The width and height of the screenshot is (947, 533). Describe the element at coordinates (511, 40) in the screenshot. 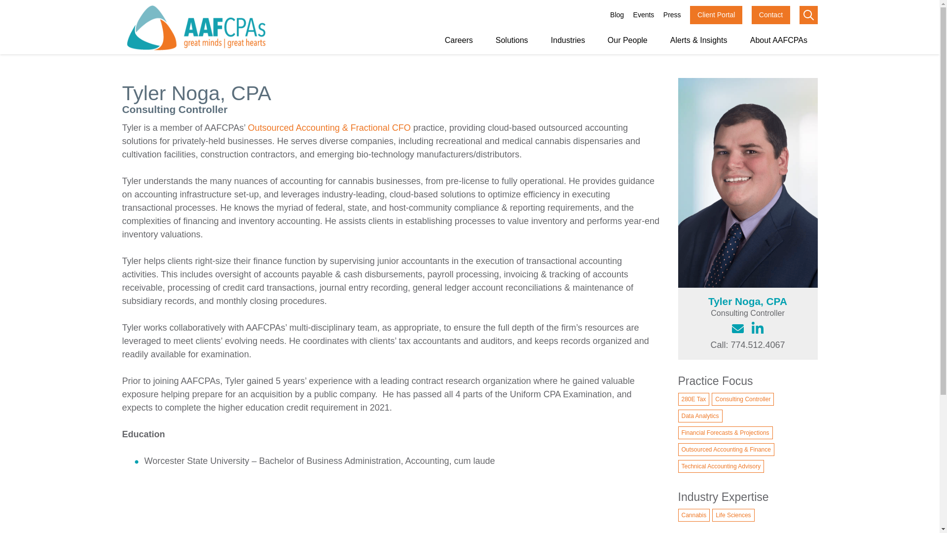

I see `Solutions` at that location.